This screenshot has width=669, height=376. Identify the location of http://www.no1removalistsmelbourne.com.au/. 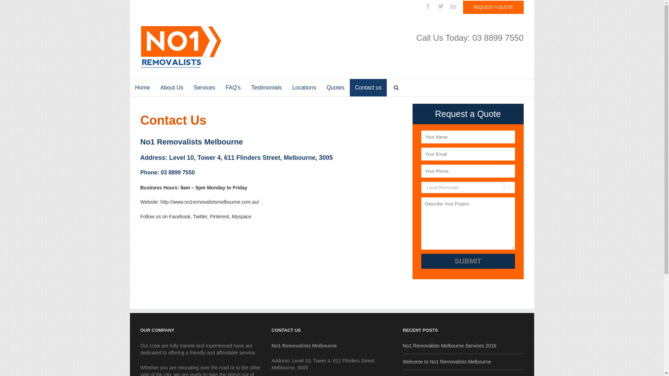
(210, 202).